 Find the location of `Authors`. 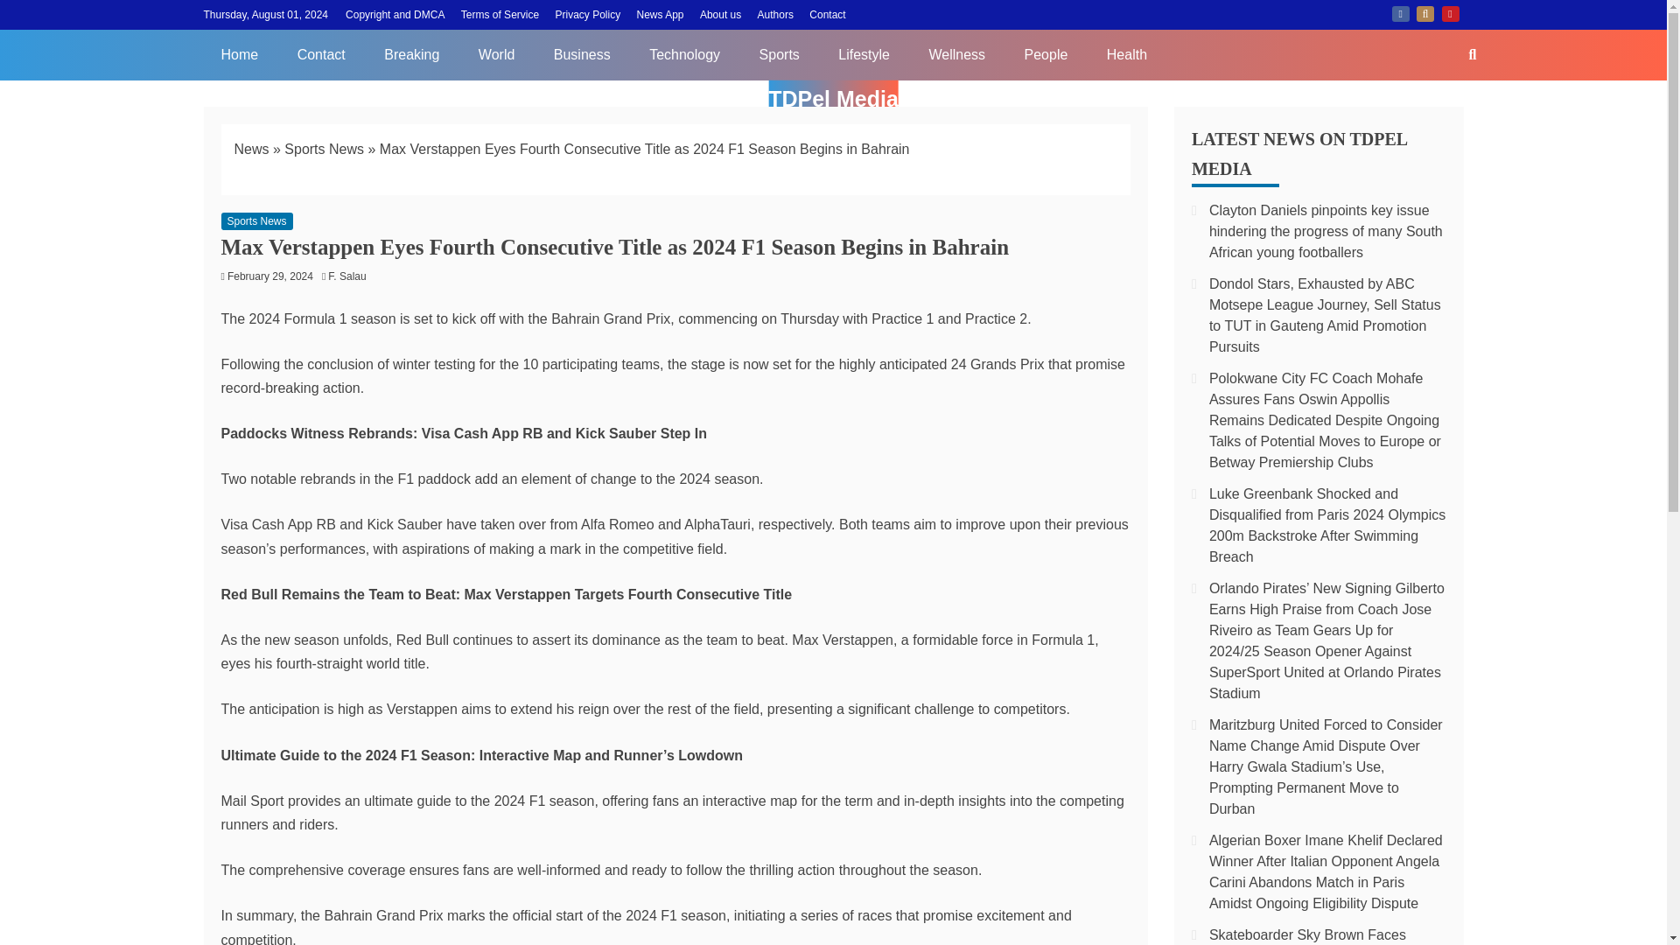

Authors is located at coordinates (775, 14).